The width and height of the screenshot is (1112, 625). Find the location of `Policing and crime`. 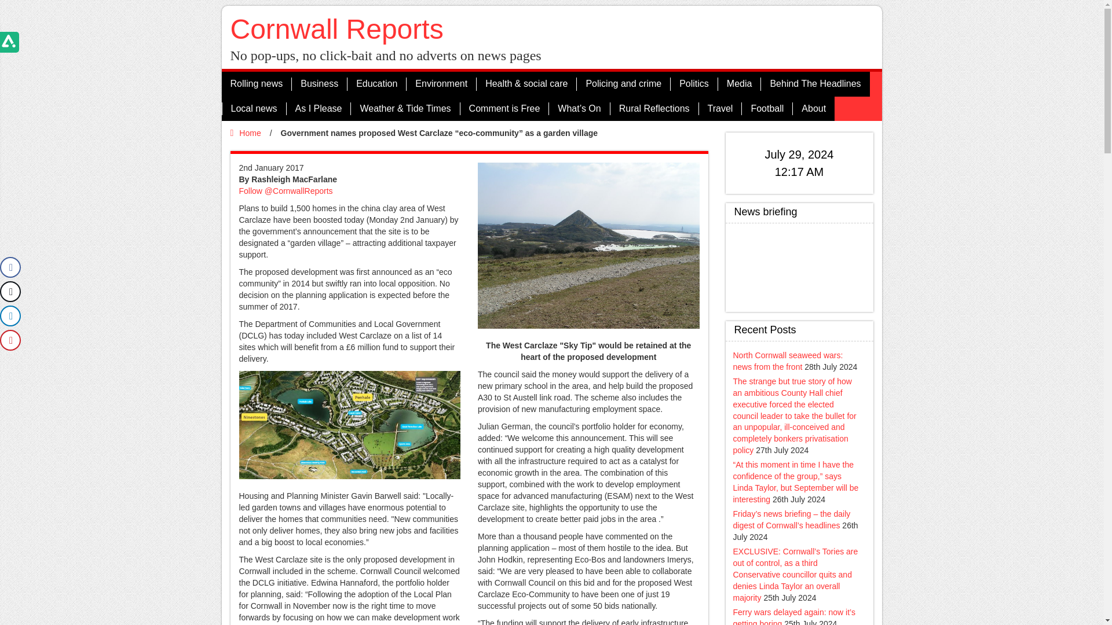

Policing and crime is located at coordinates (623, 83).